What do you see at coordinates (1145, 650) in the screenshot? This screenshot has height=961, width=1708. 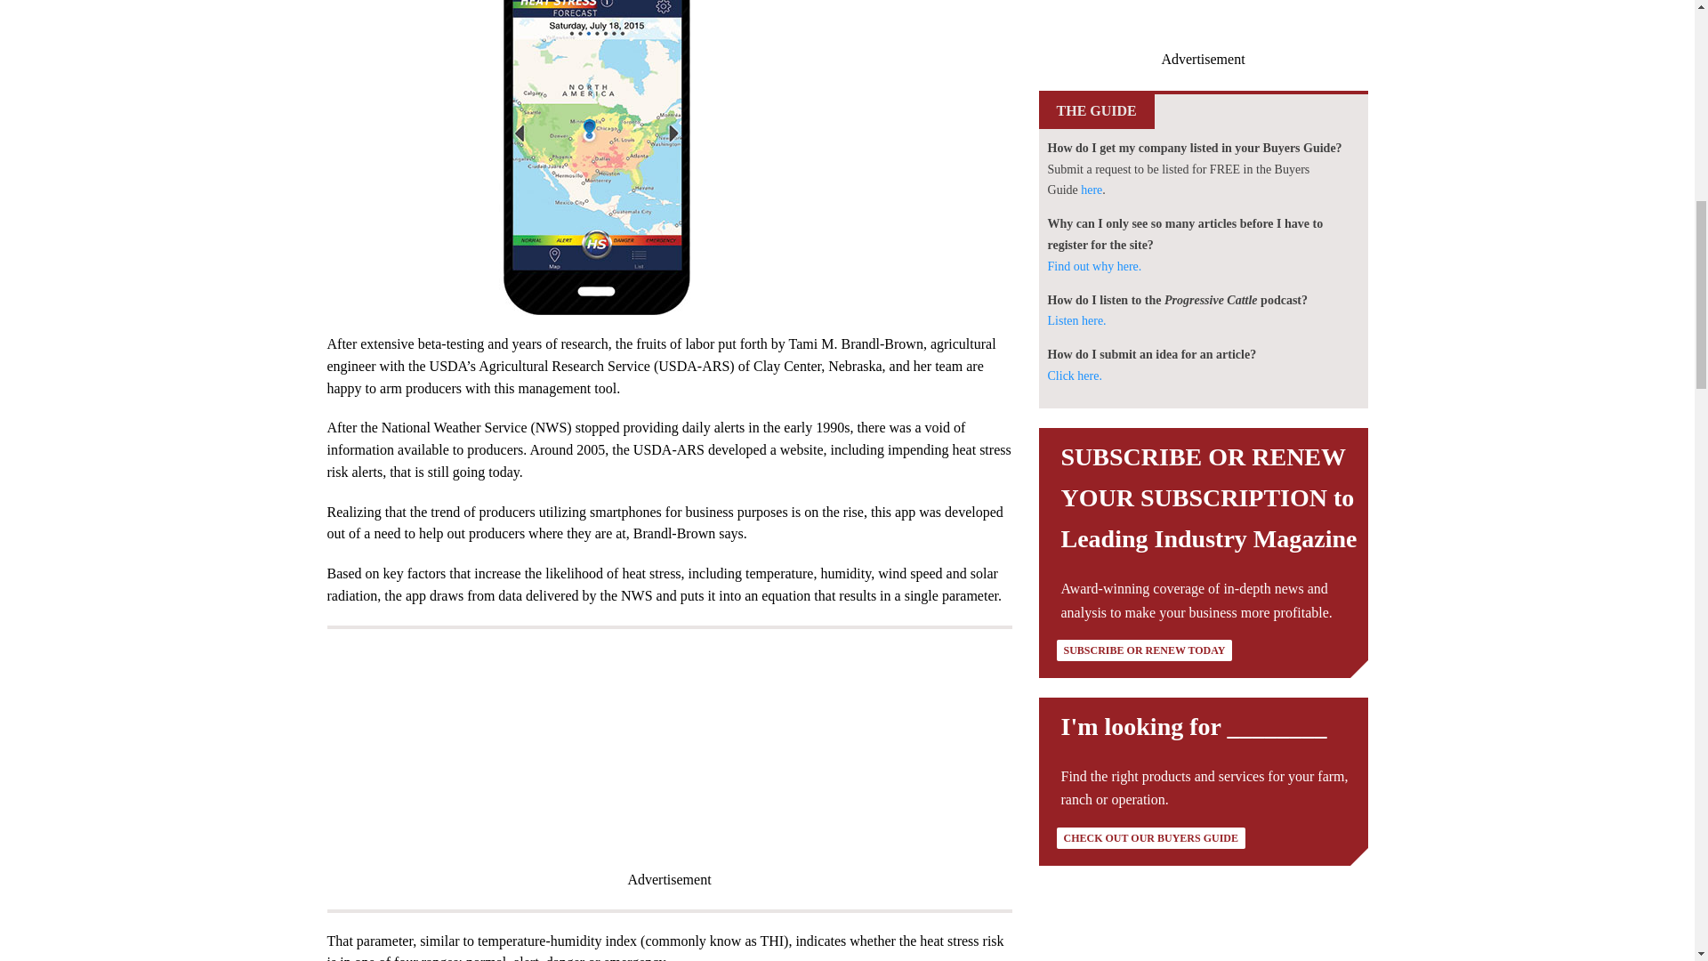 I see `SUBSCRIBE OR RENEW TODAY` at bounding box center [1145, 650].